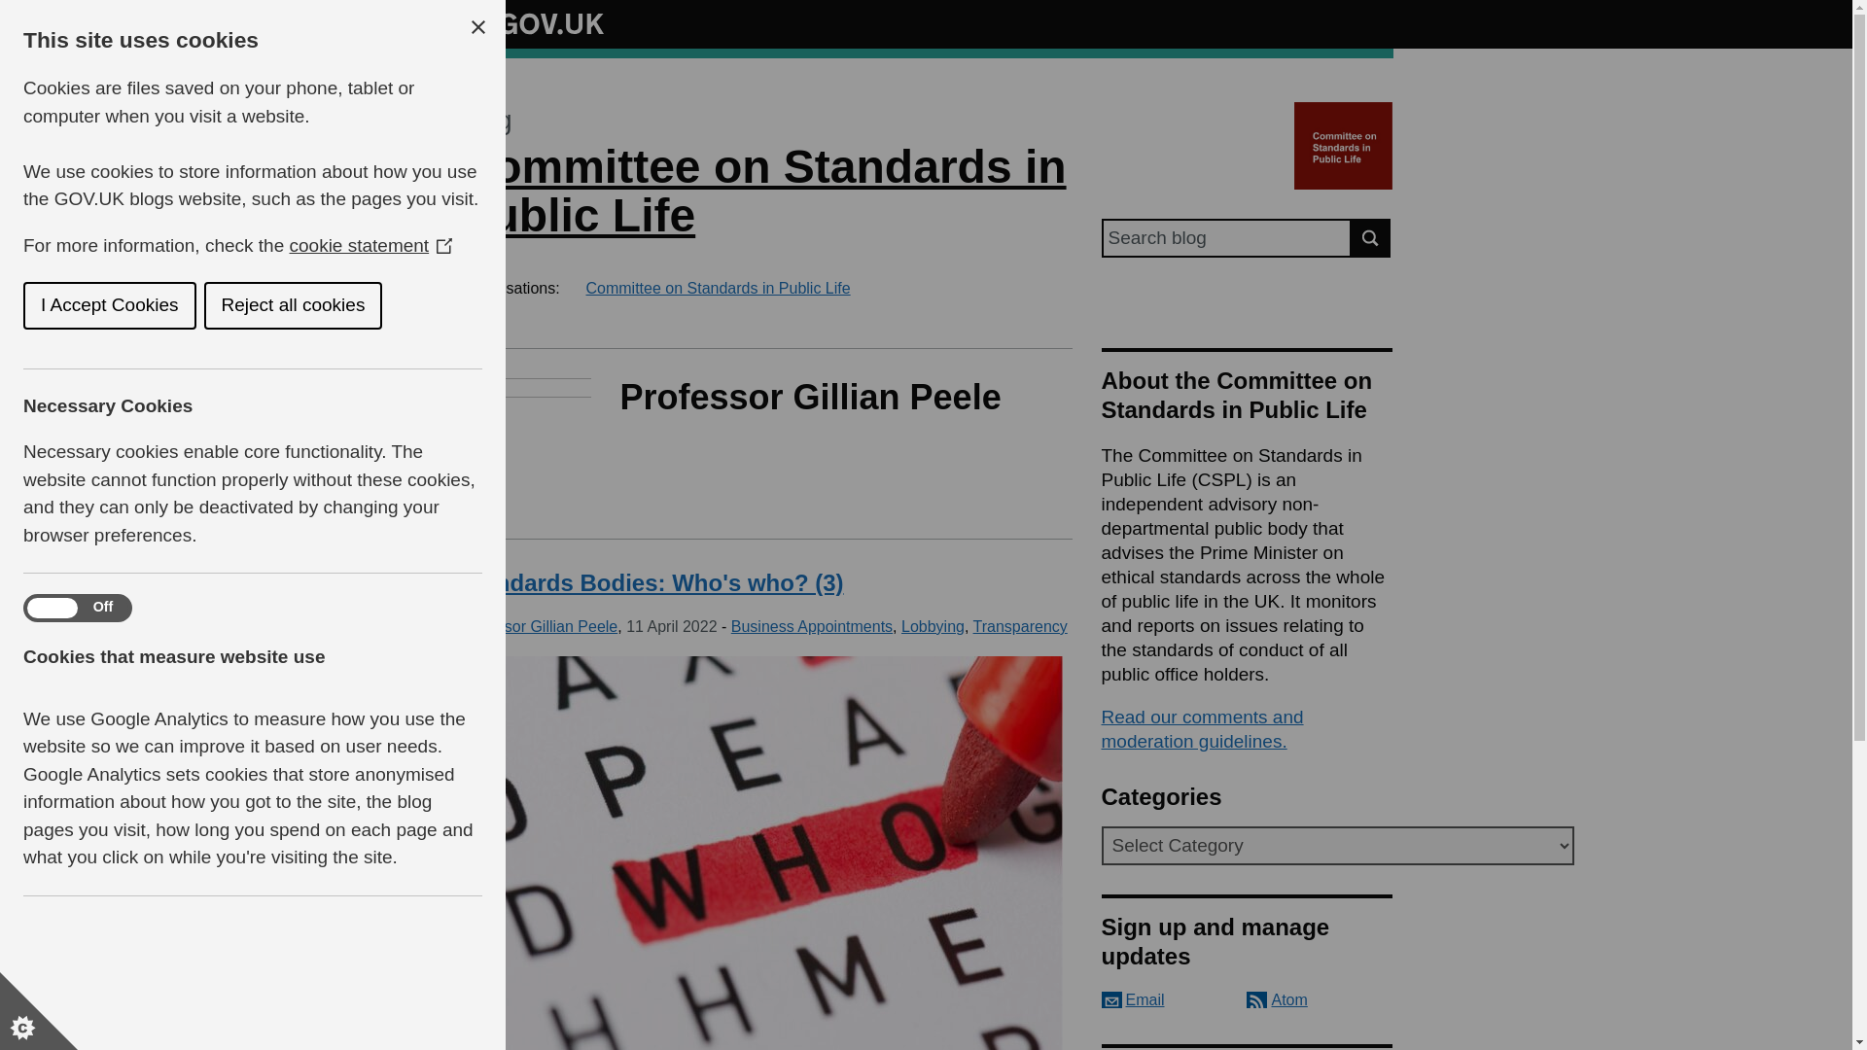 The width and height of the screenshot is (1867, 1050). What do you see at coordinates (485, 121) in the screenshot?
I see `Blog` at bounding box center [485, 121].